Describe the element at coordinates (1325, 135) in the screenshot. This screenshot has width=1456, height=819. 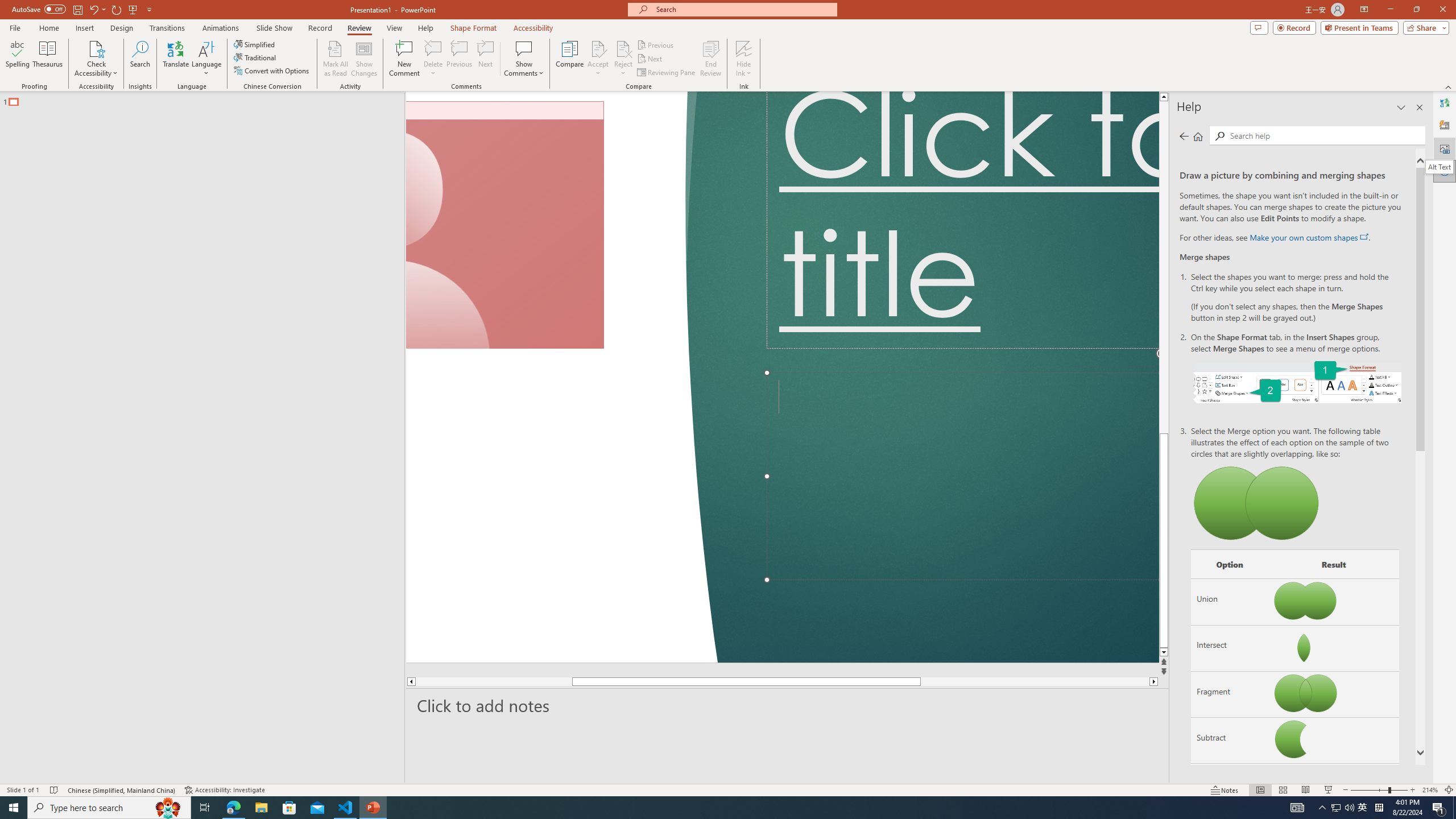
I see `Search` at that location.